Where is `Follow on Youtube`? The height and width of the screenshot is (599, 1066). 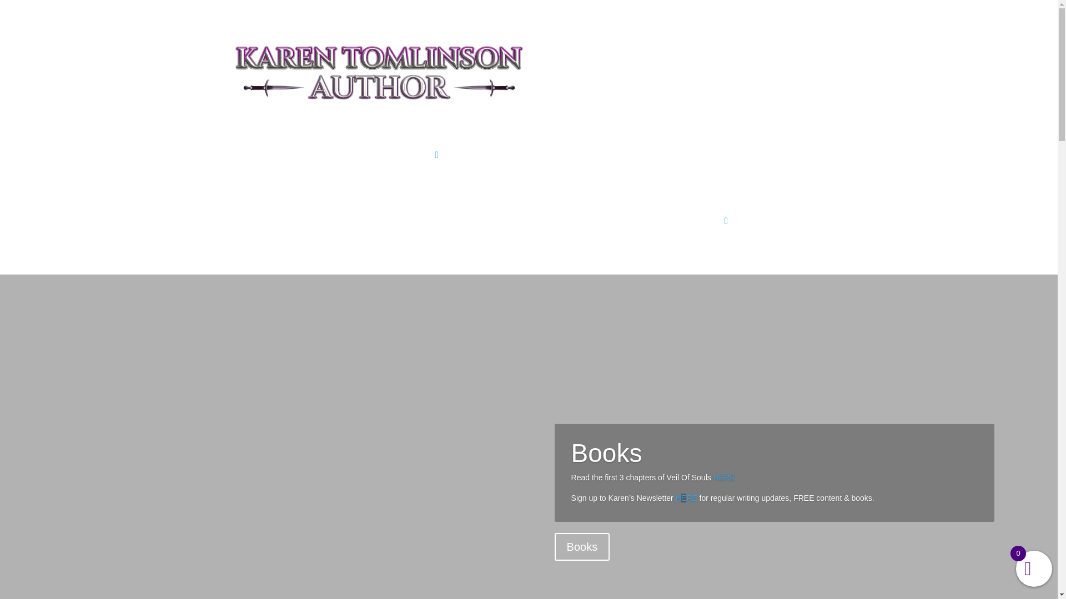
Follow on Youtube is located at coordinates (362, 142).